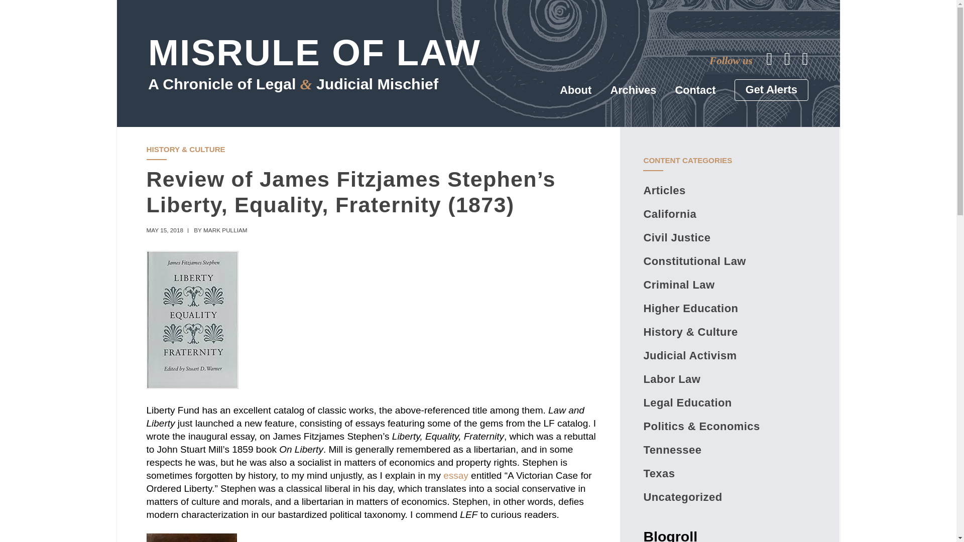 The width and height of the screenshot is (964, 542). What do you see at coordinates (672, 379) in the screenshot?
I see `Labor Law` at bounding box center [672, 379].